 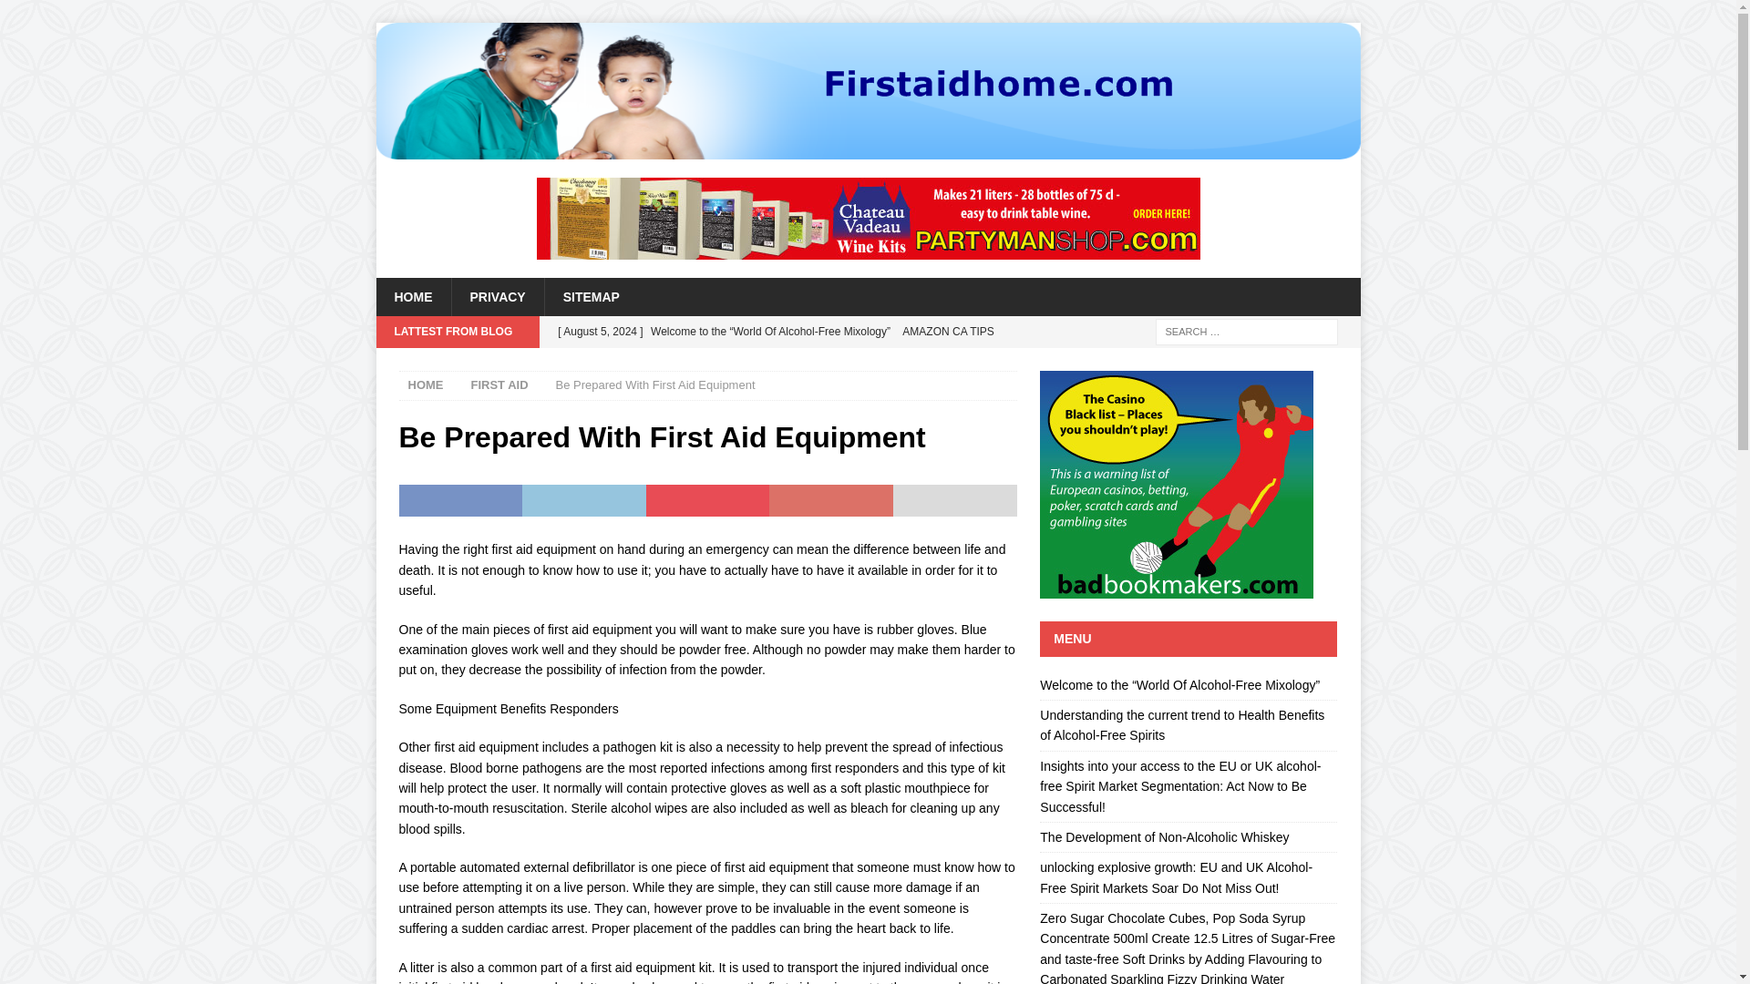 What do you see at coordinates (591, 296) in the screenshot?
I see `SITEMAP` at bounding box center [591, 296].